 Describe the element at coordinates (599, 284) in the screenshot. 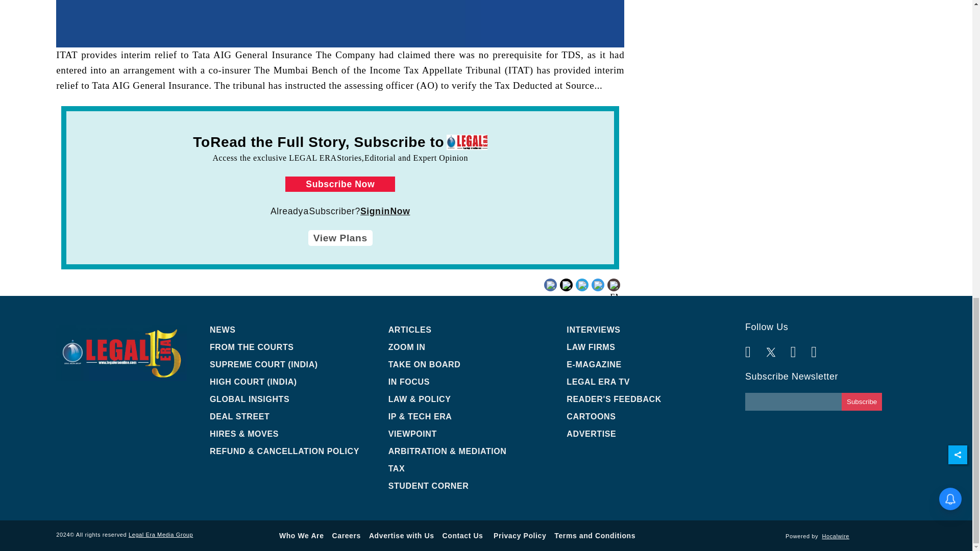

I see `LinkedIn` at that location.